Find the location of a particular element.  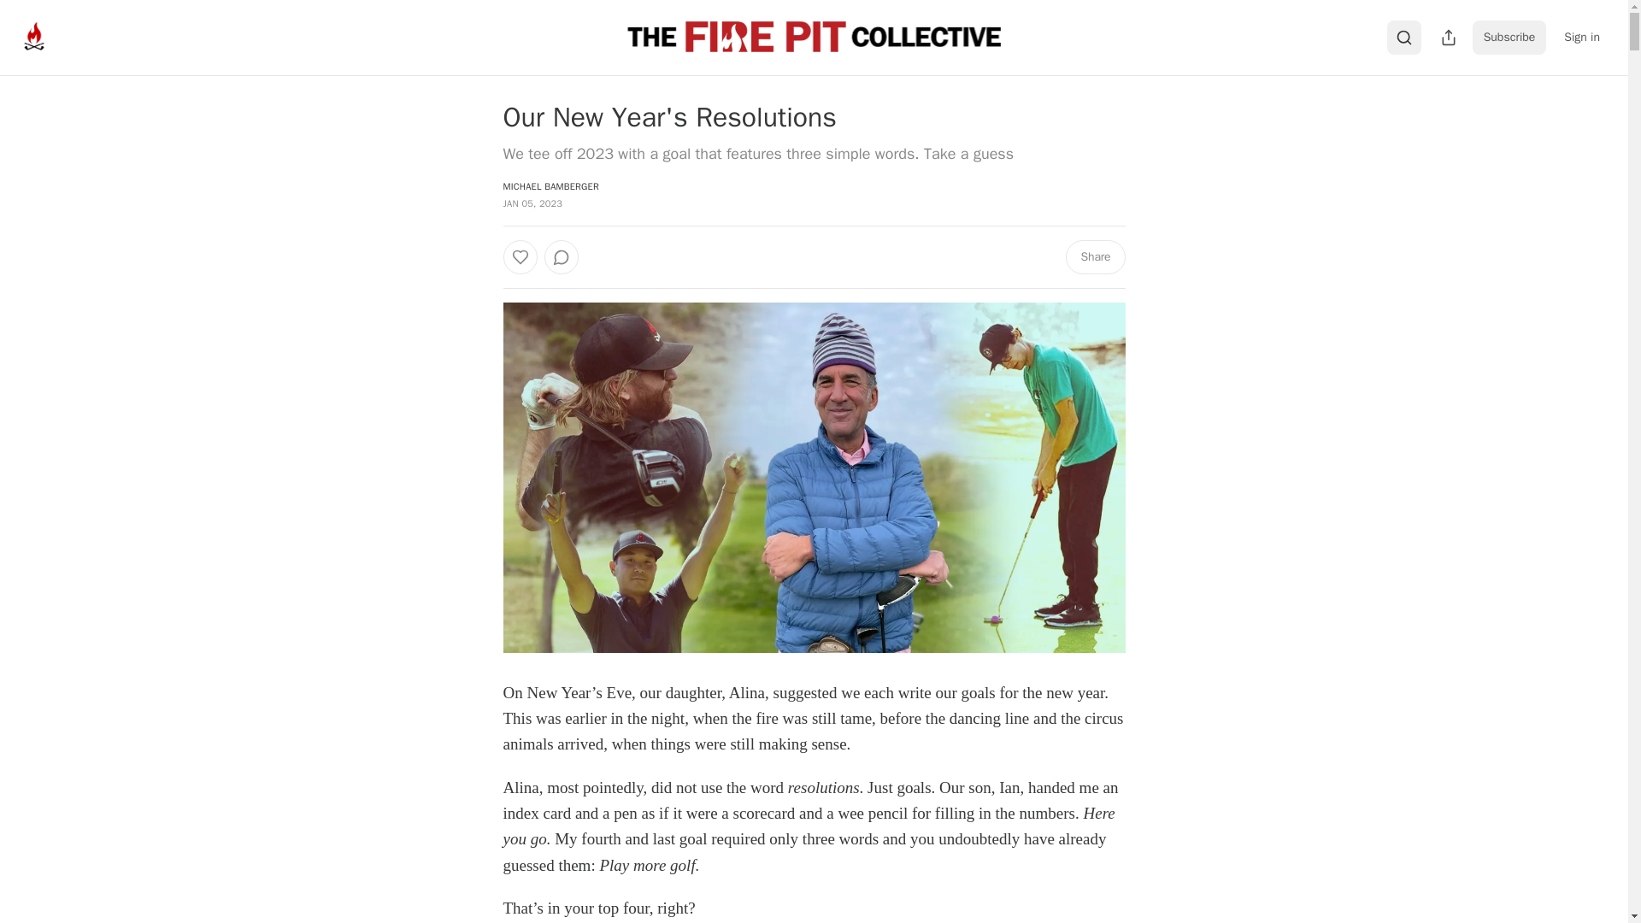

Sign in is located at coordinates (1581, 37).